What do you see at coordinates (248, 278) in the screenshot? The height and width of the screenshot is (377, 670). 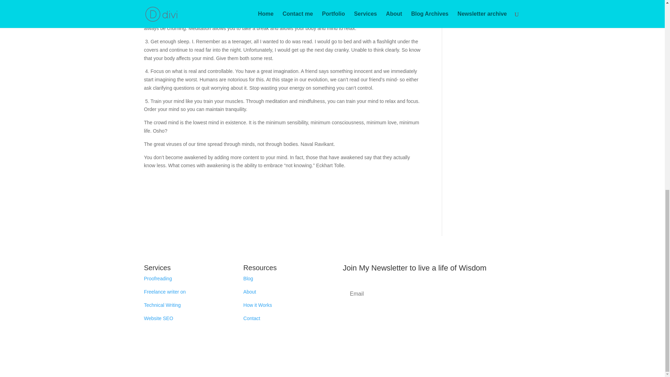 I see `Blog` at bounding box center [248, 278].